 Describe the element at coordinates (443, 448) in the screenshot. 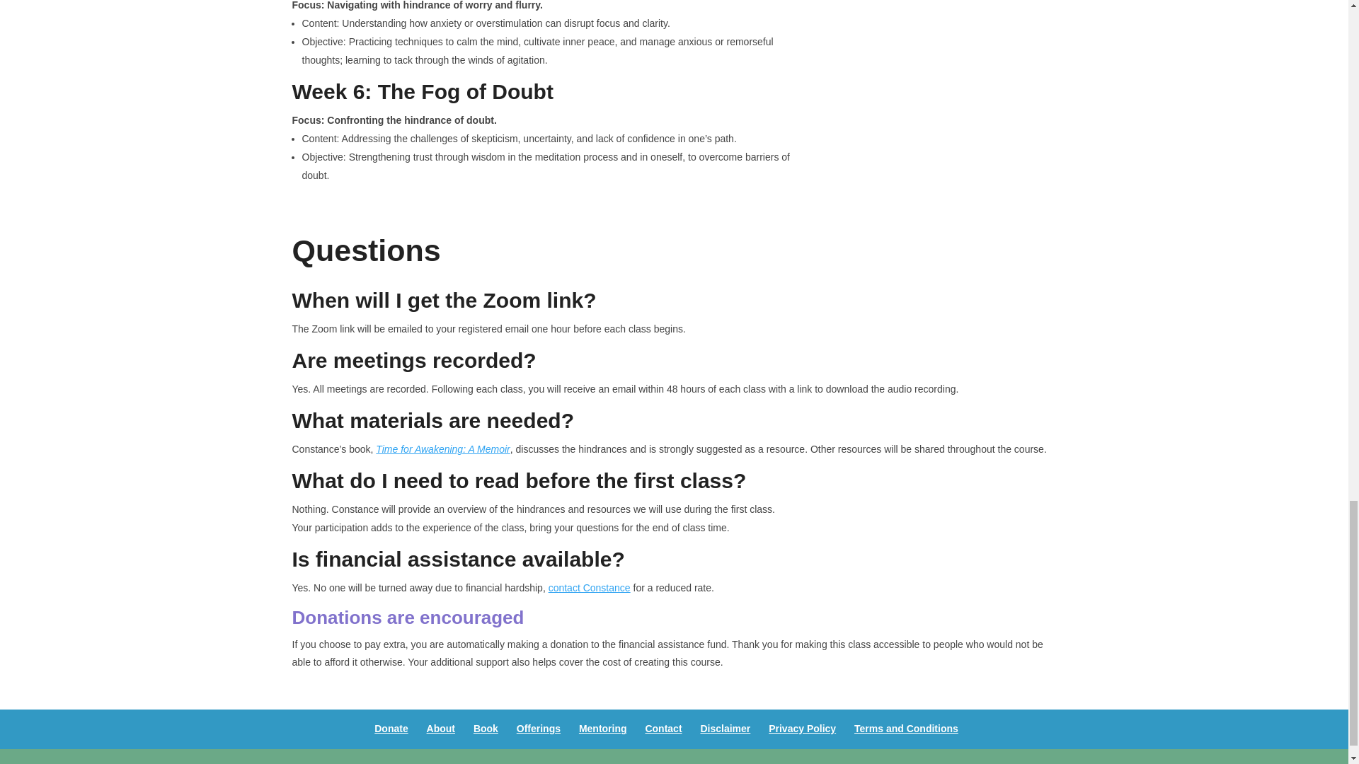

I see `Time for Awakening: A Memoir` at that location.